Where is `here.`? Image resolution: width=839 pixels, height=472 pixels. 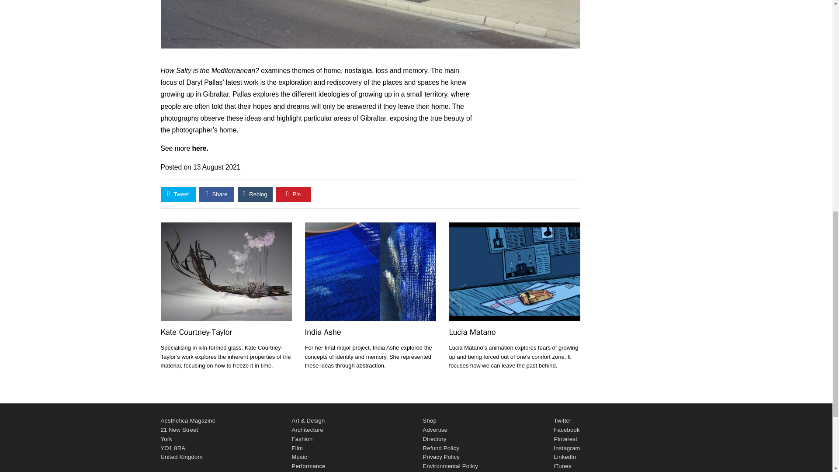 here. is located at coordinates (200, 148).